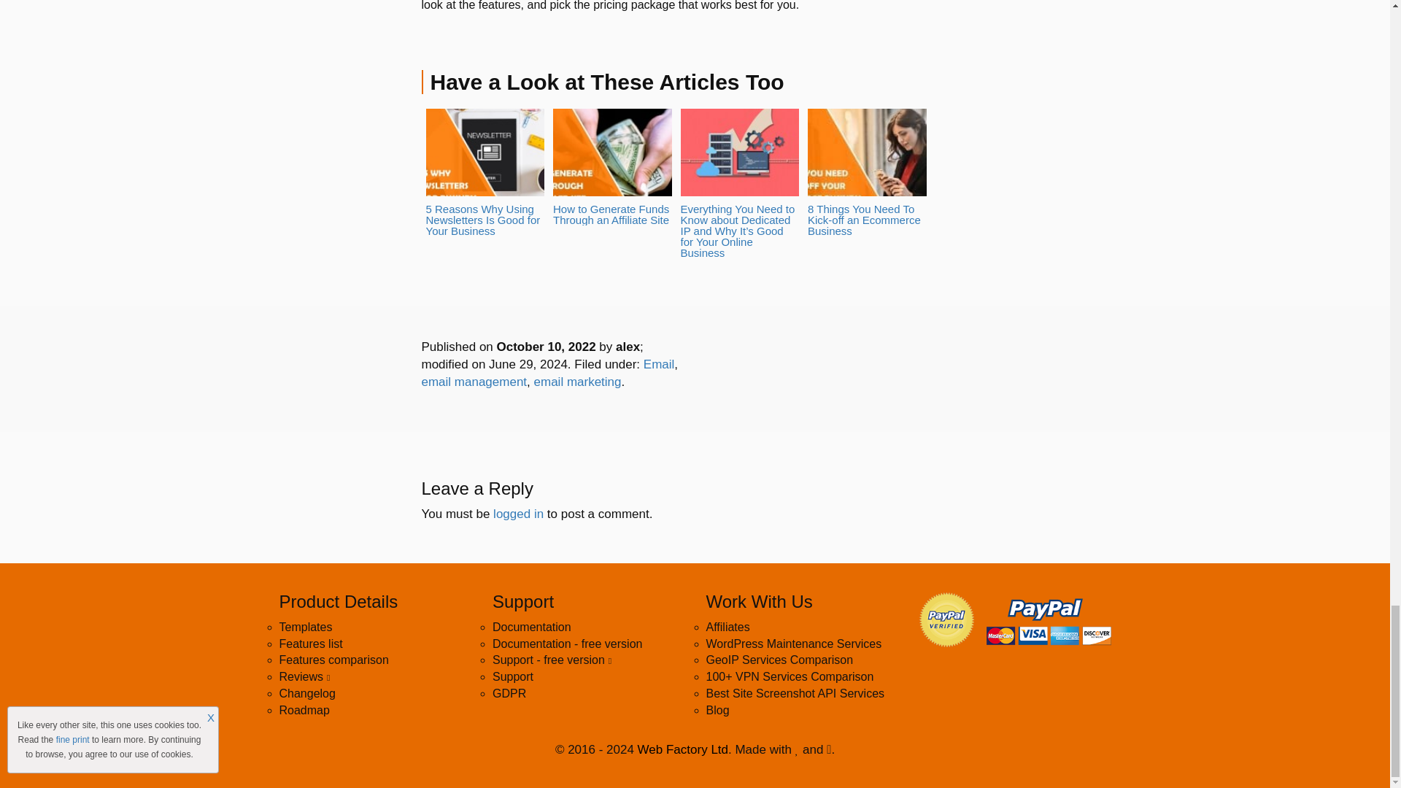 The width and height of the screenshot is (1401, 788). Describe the element at coordinates (509, 693) in the screenshot. I see `GDPR` at that location.